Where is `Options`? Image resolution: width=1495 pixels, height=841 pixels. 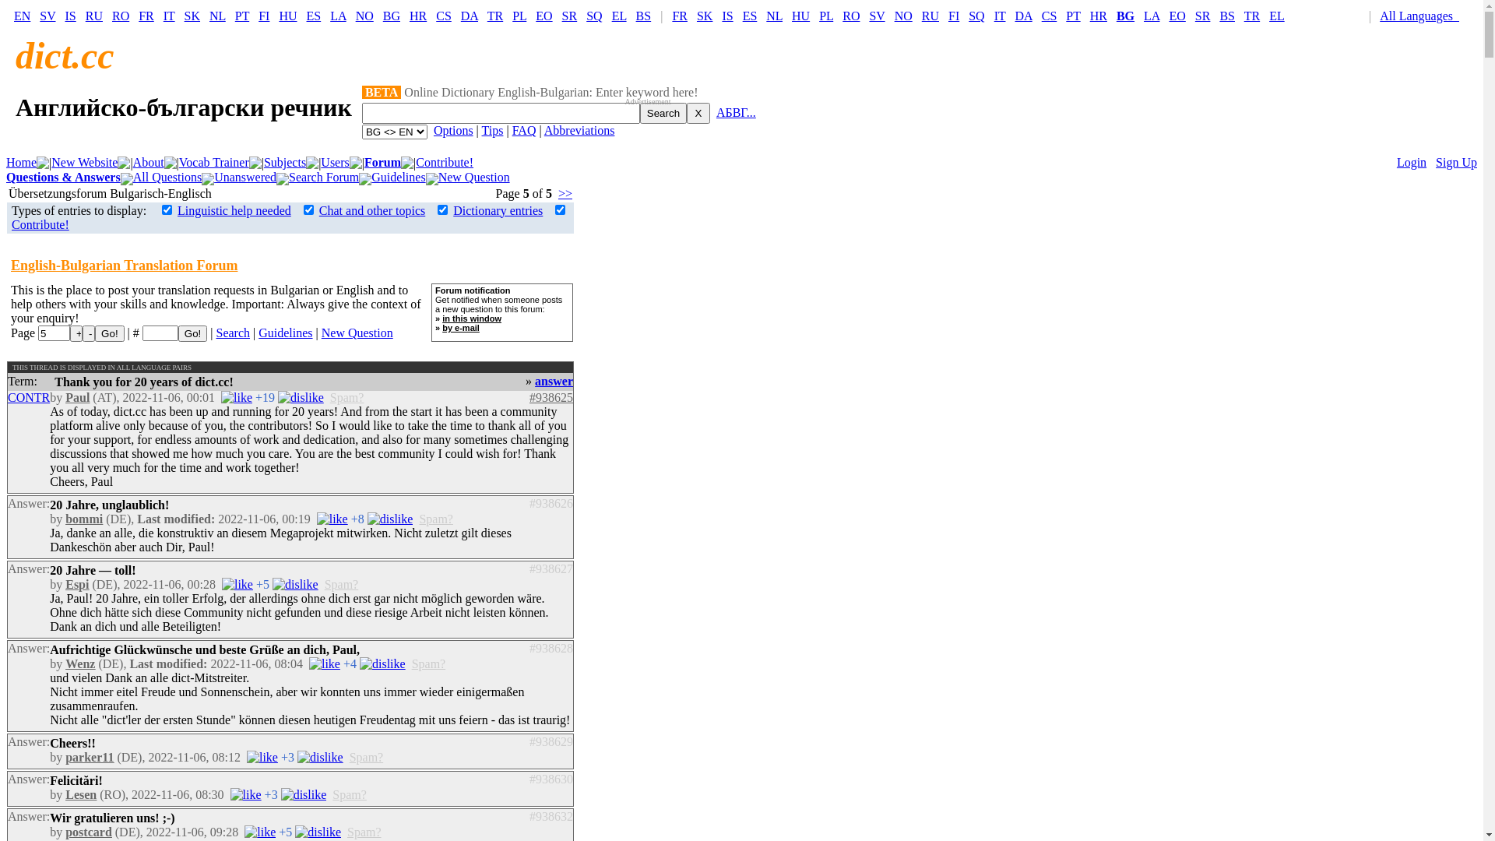 Options is located at coordinates (453, 131).